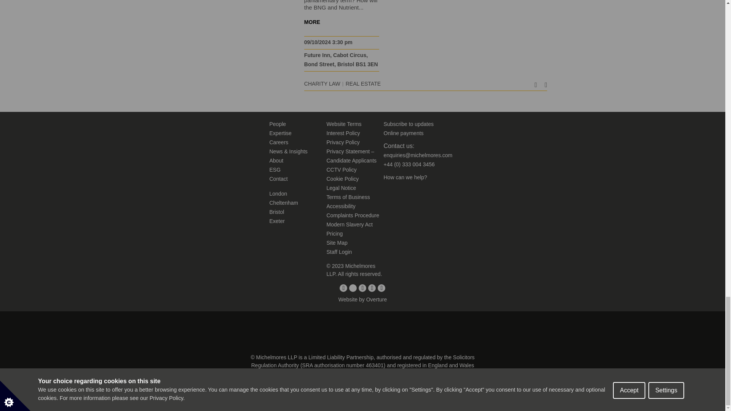  What do you see at coordinates (284, 202) in the screenshot?
I see `Cheltenham` at bounding box center [284, 202].